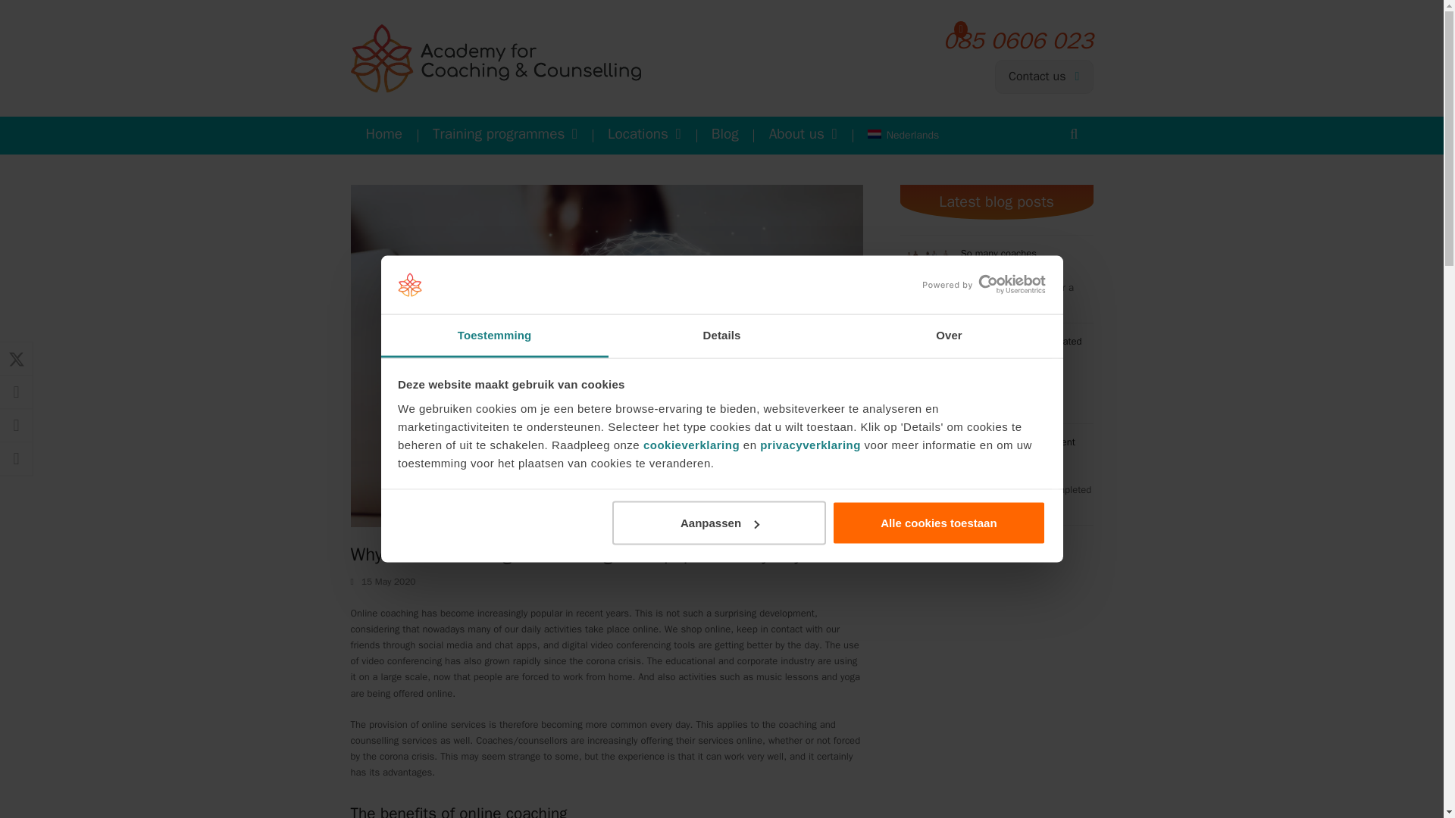 The image size is (1455, 818). I want to click on Over, so click(949, 335).